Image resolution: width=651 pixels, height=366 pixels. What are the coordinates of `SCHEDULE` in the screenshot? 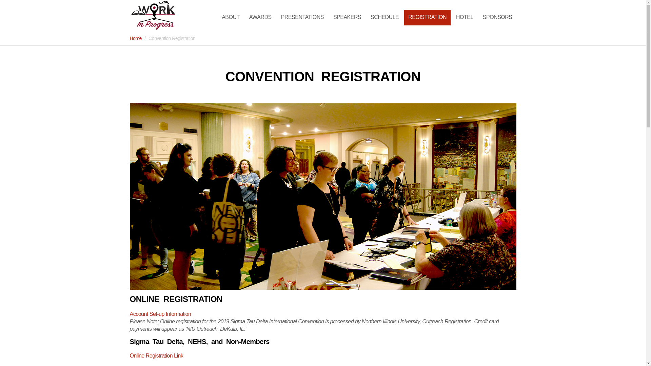 It's located at (384, 18).